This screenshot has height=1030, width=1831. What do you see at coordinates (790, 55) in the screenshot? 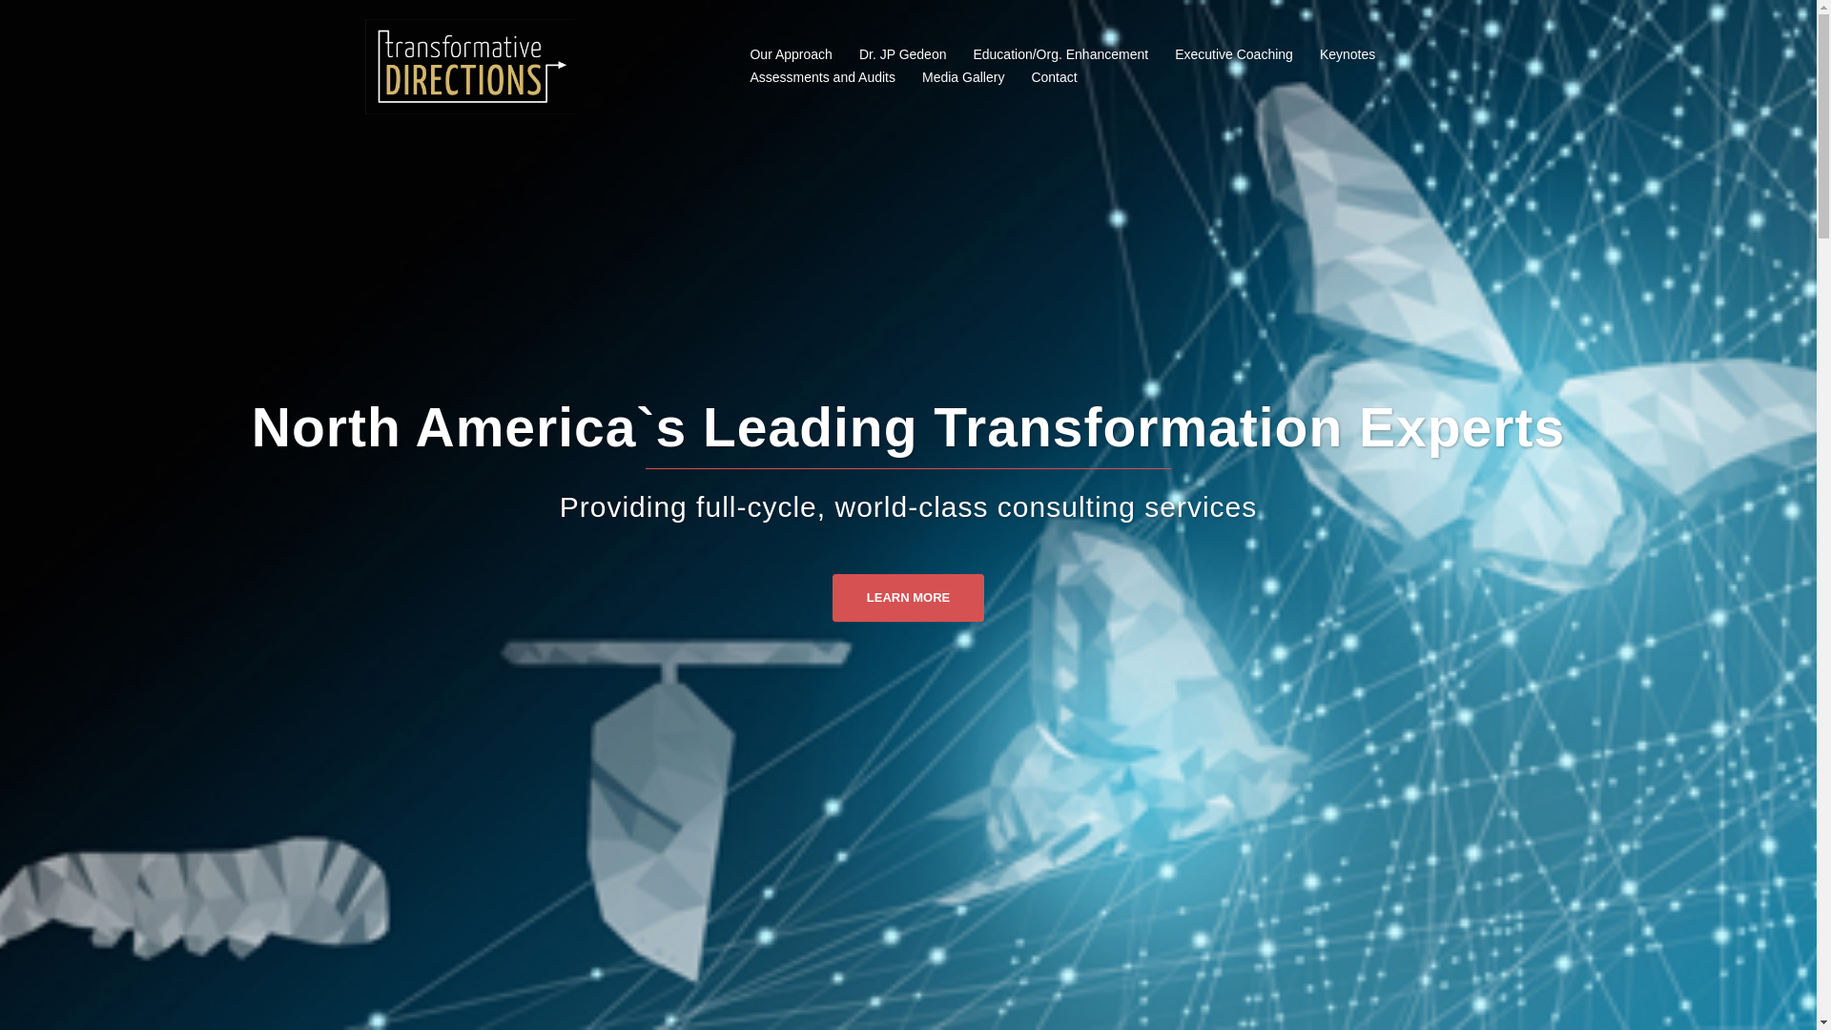
I see `Our Approach` at bounding box center [790, 55].